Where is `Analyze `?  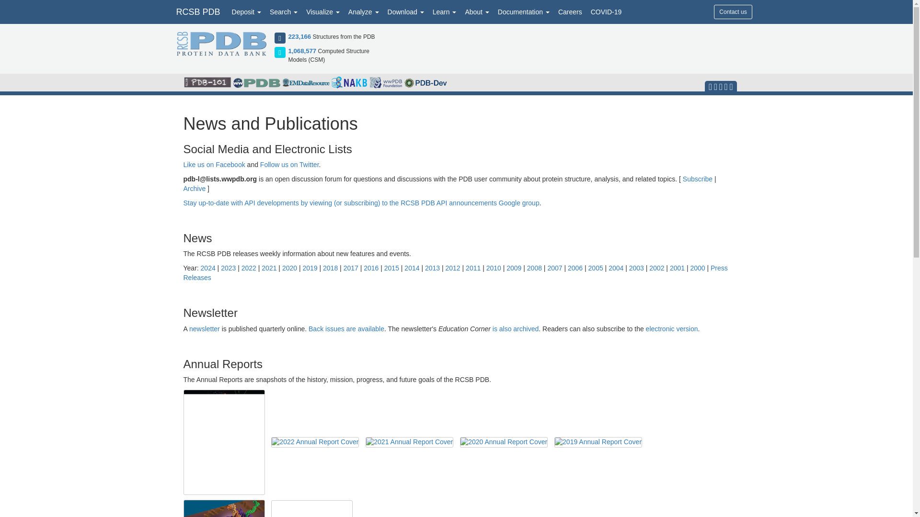
Analyze  is located at coordinates (364, 11).